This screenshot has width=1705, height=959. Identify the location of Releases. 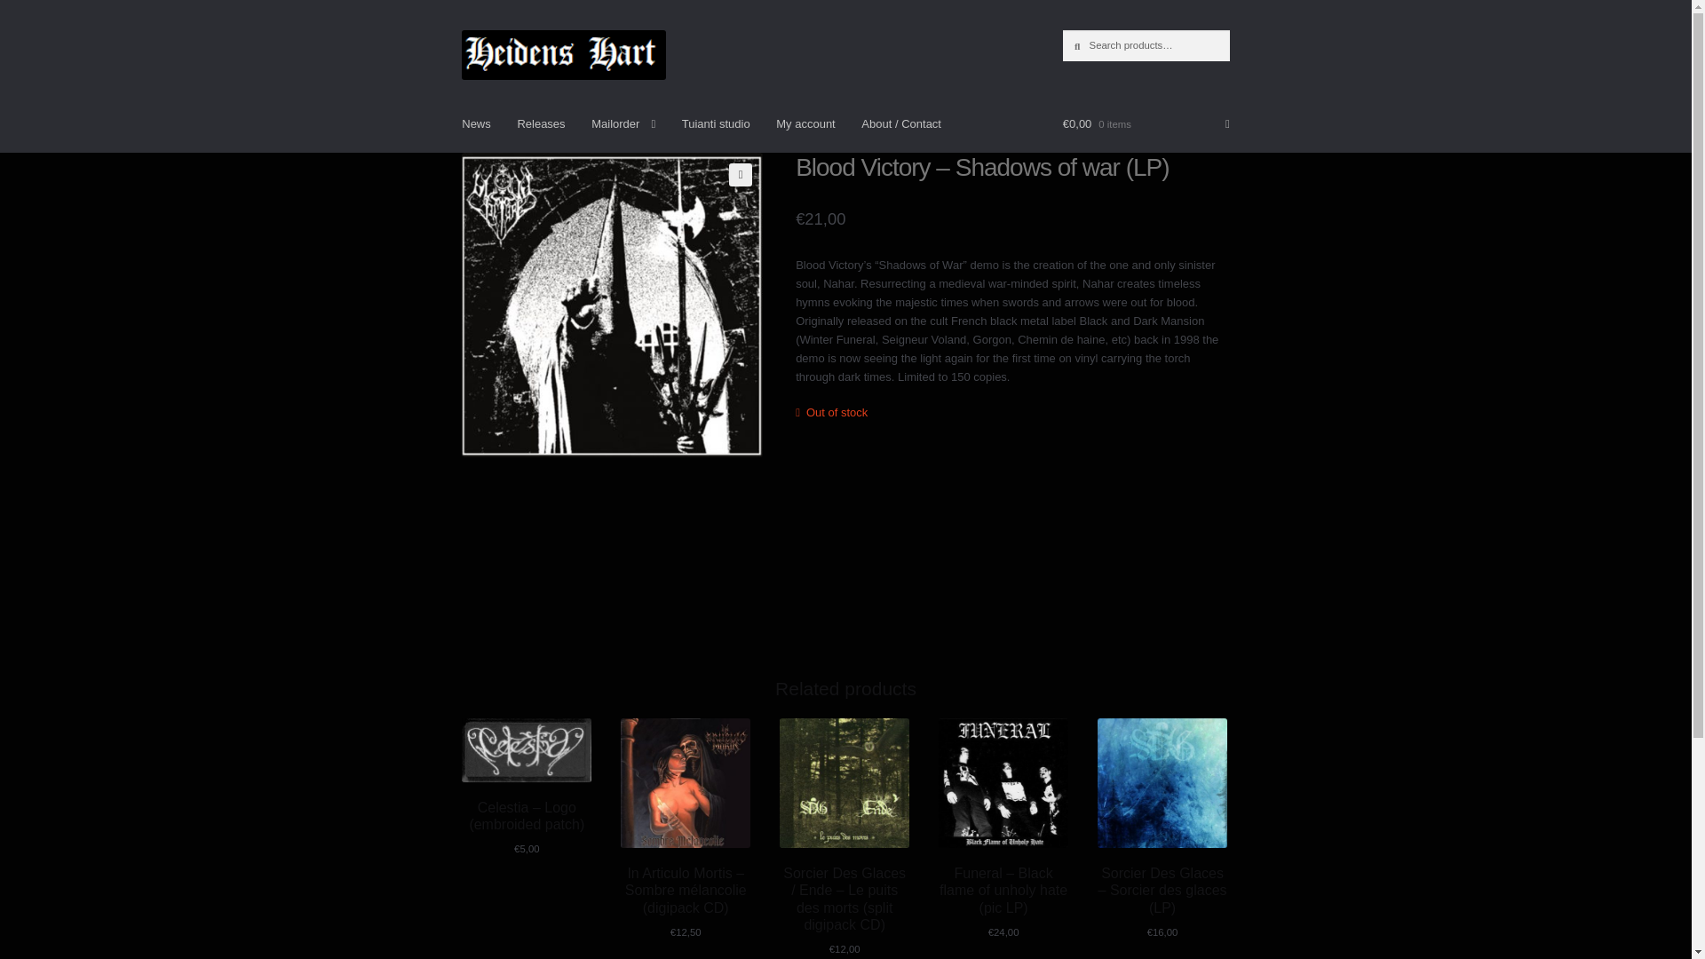
(540, 123).